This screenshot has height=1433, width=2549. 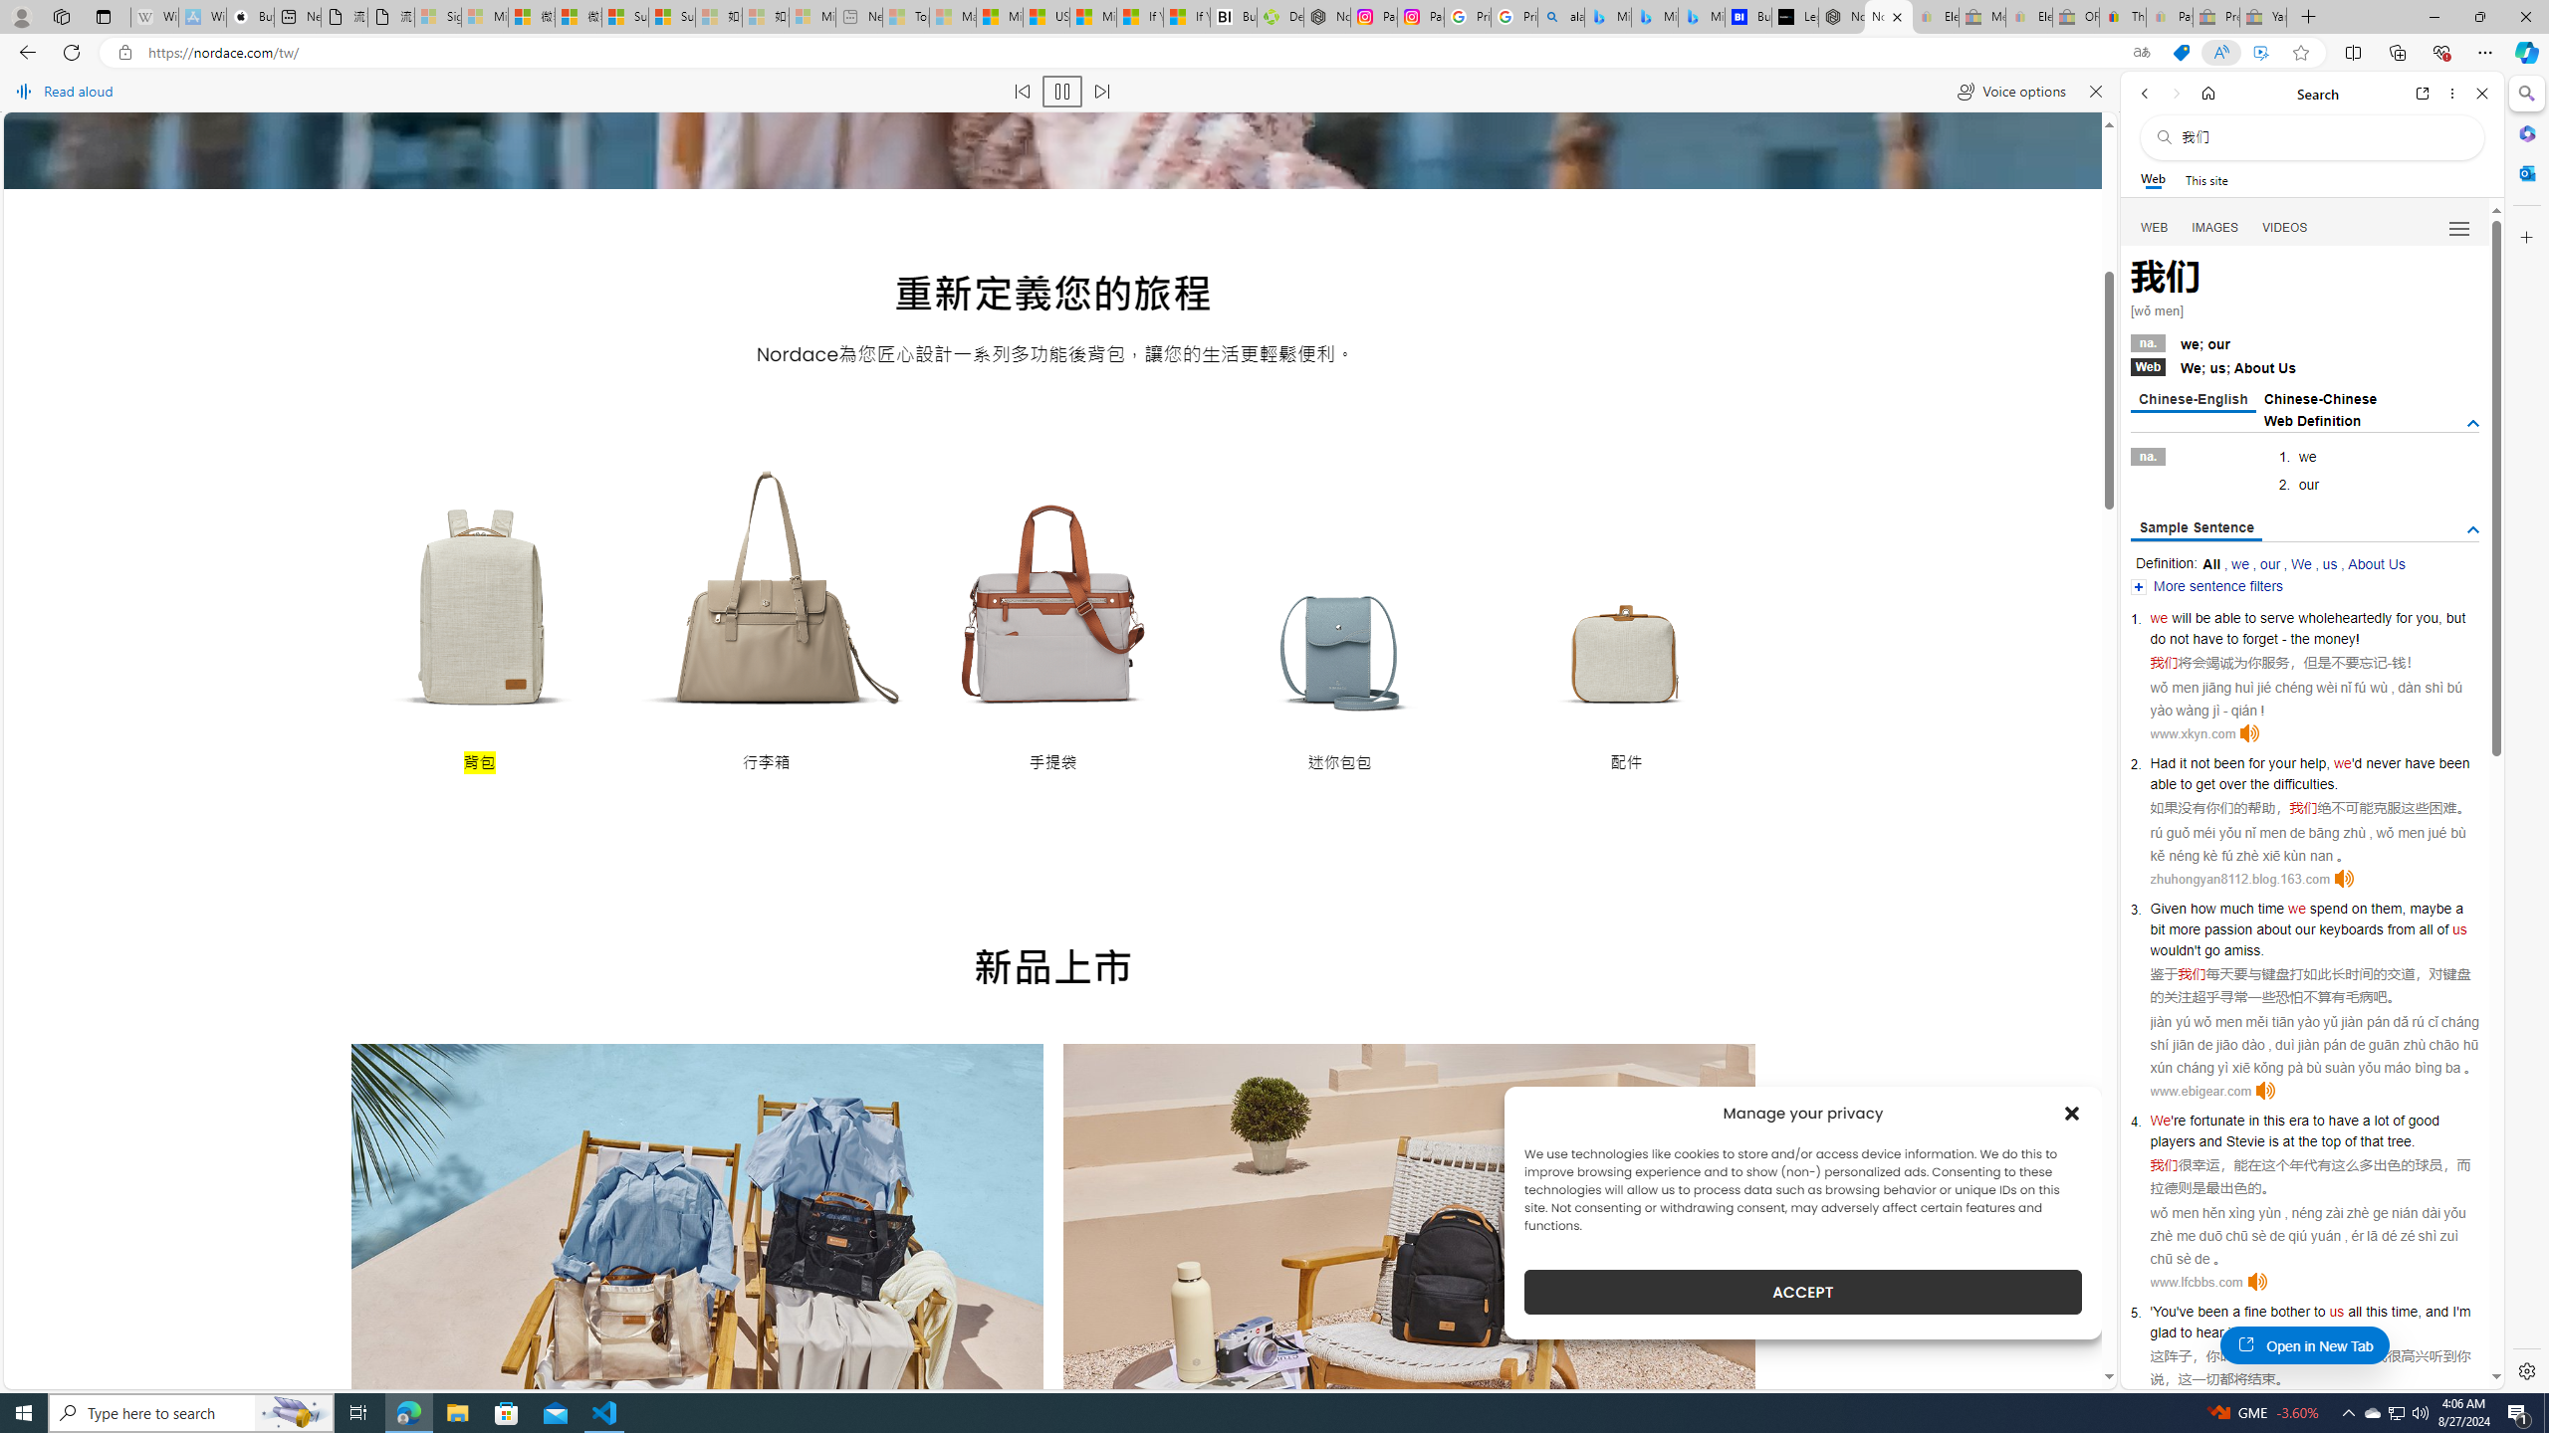 I want to click on Threats and offensive language policy | eBay, so click(x=2122, y=17).